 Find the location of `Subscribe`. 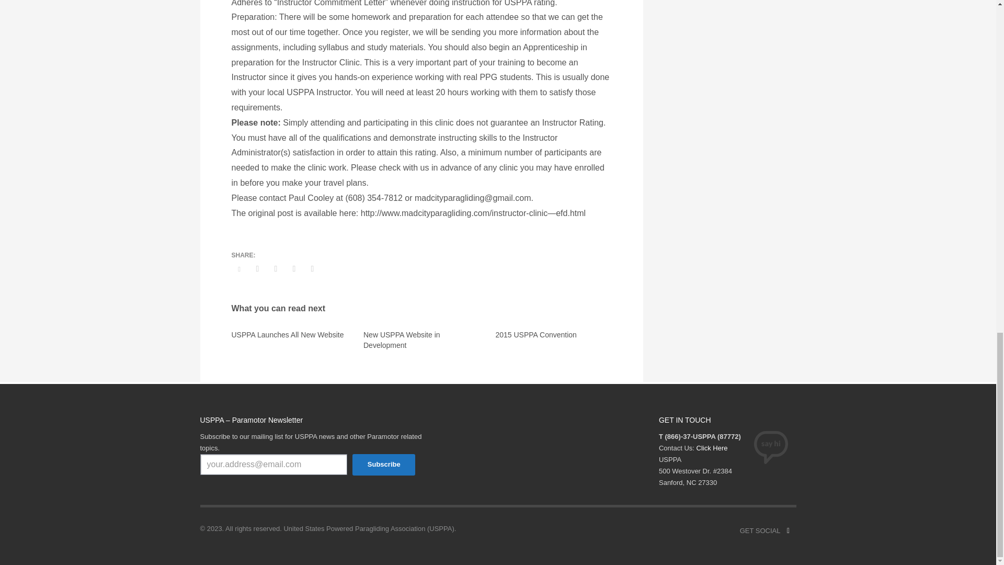

Subscribe is located at coordinates (384, 465).